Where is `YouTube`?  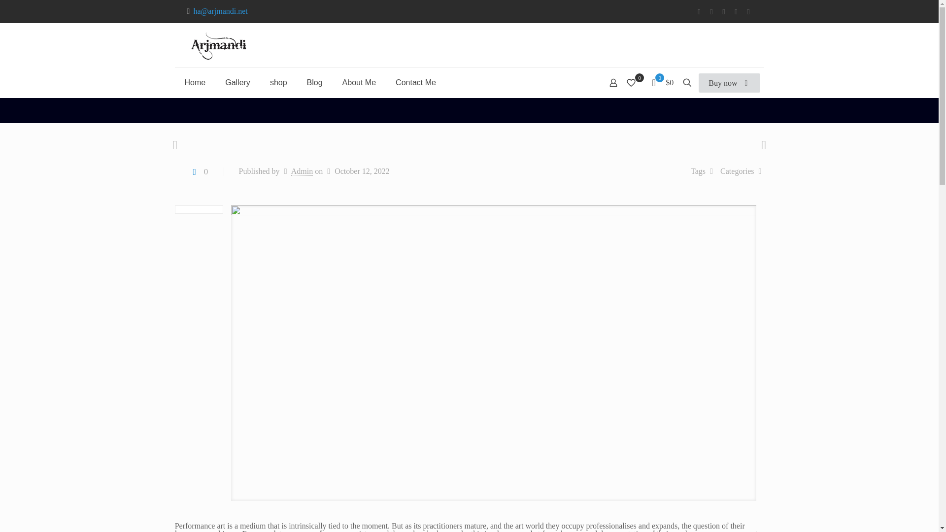 YouTube is located at coordinates (711, 12).